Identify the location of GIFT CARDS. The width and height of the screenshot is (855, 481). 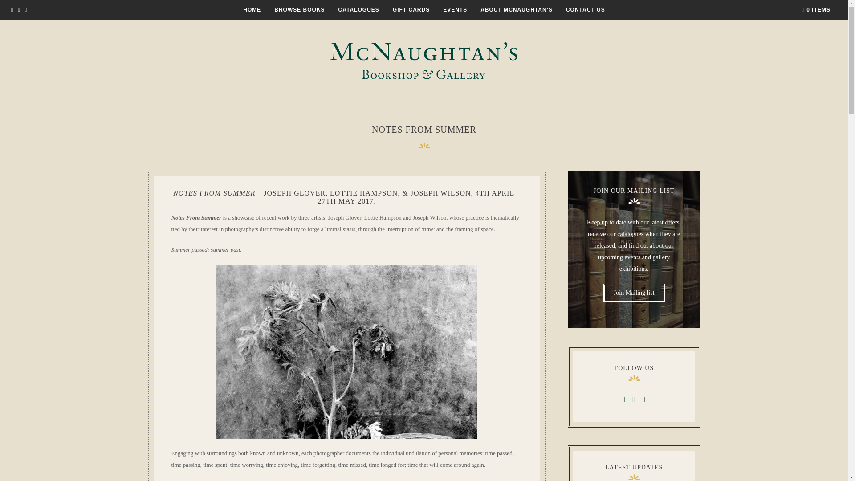
(411, 9).